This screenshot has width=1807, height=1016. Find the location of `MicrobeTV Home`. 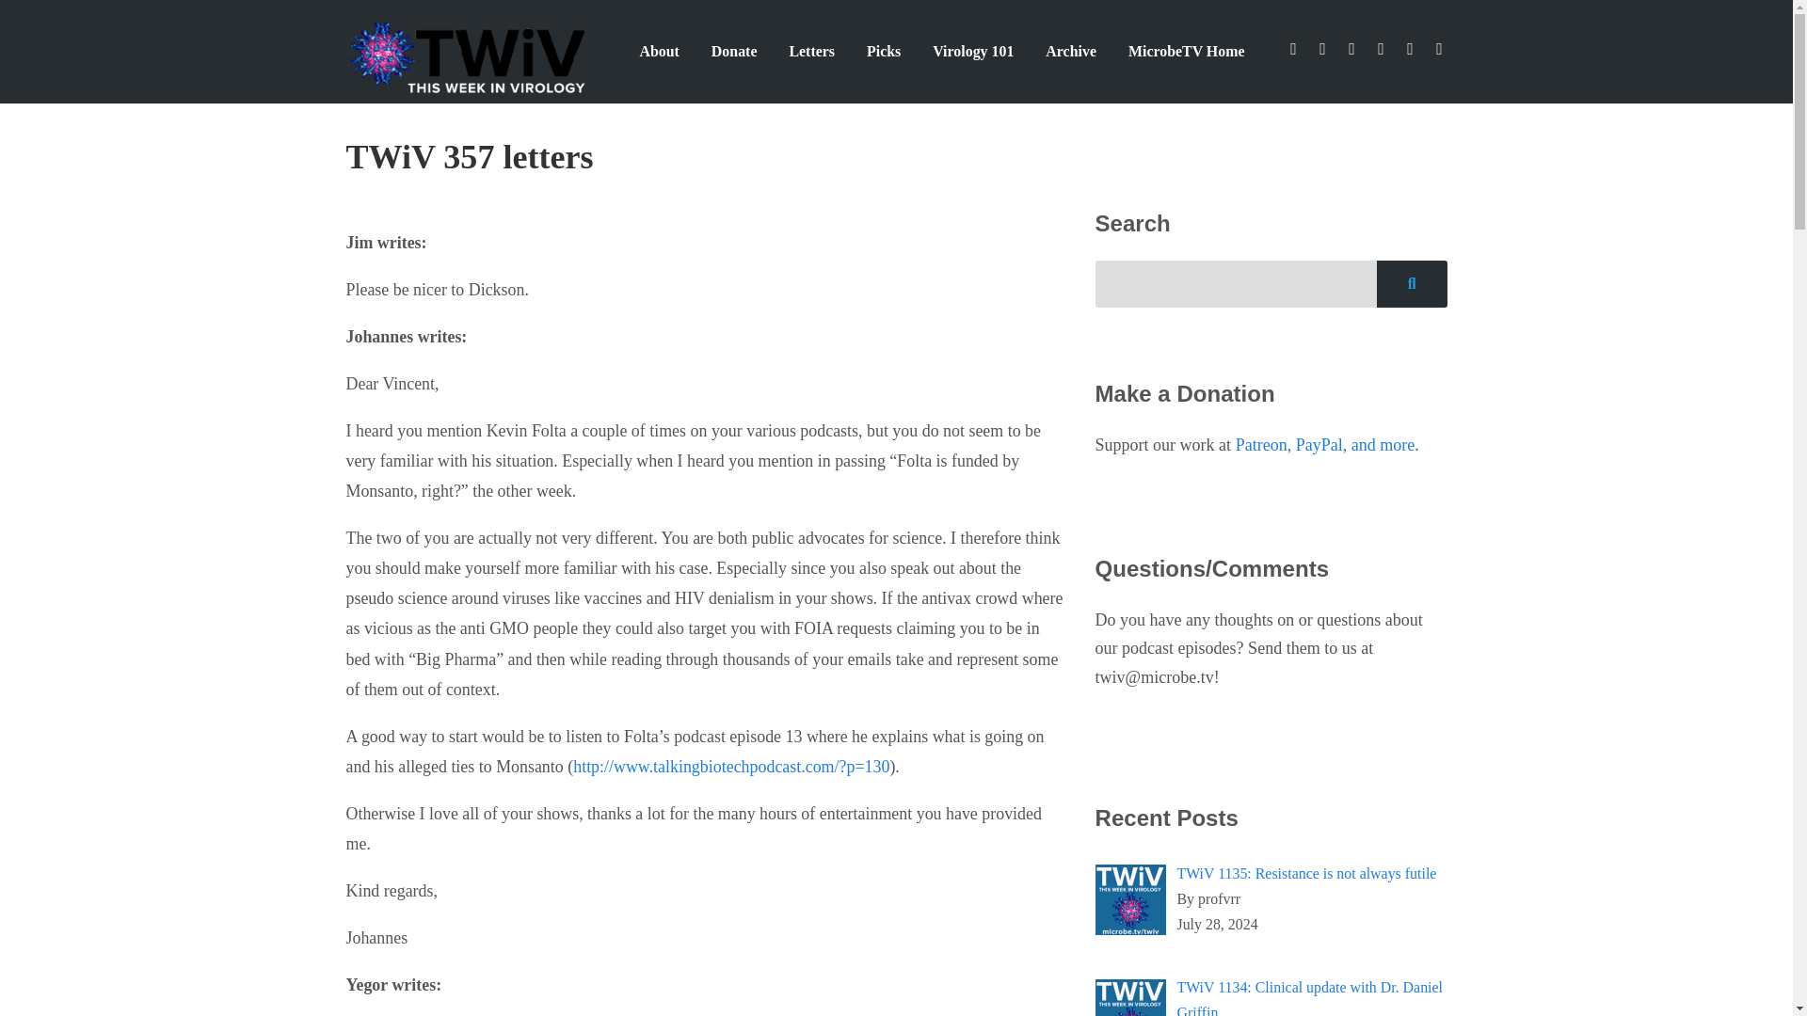

MicrobeTV Home is located at coordinates (1187, 51).